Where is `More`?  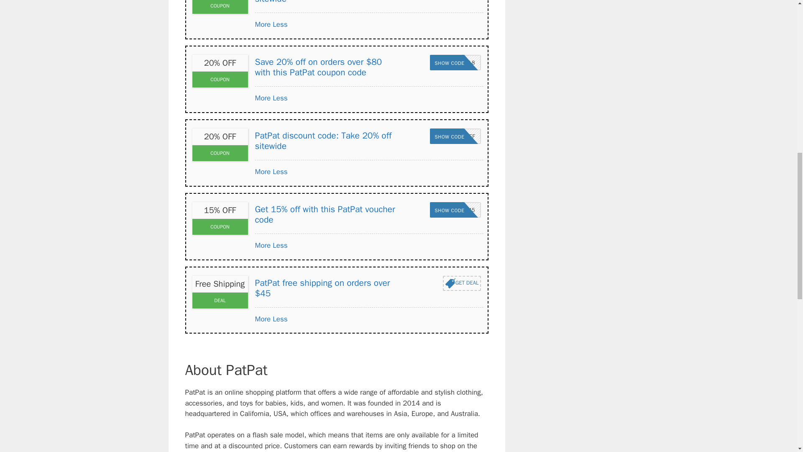
More is located at coordinates (263, 98).